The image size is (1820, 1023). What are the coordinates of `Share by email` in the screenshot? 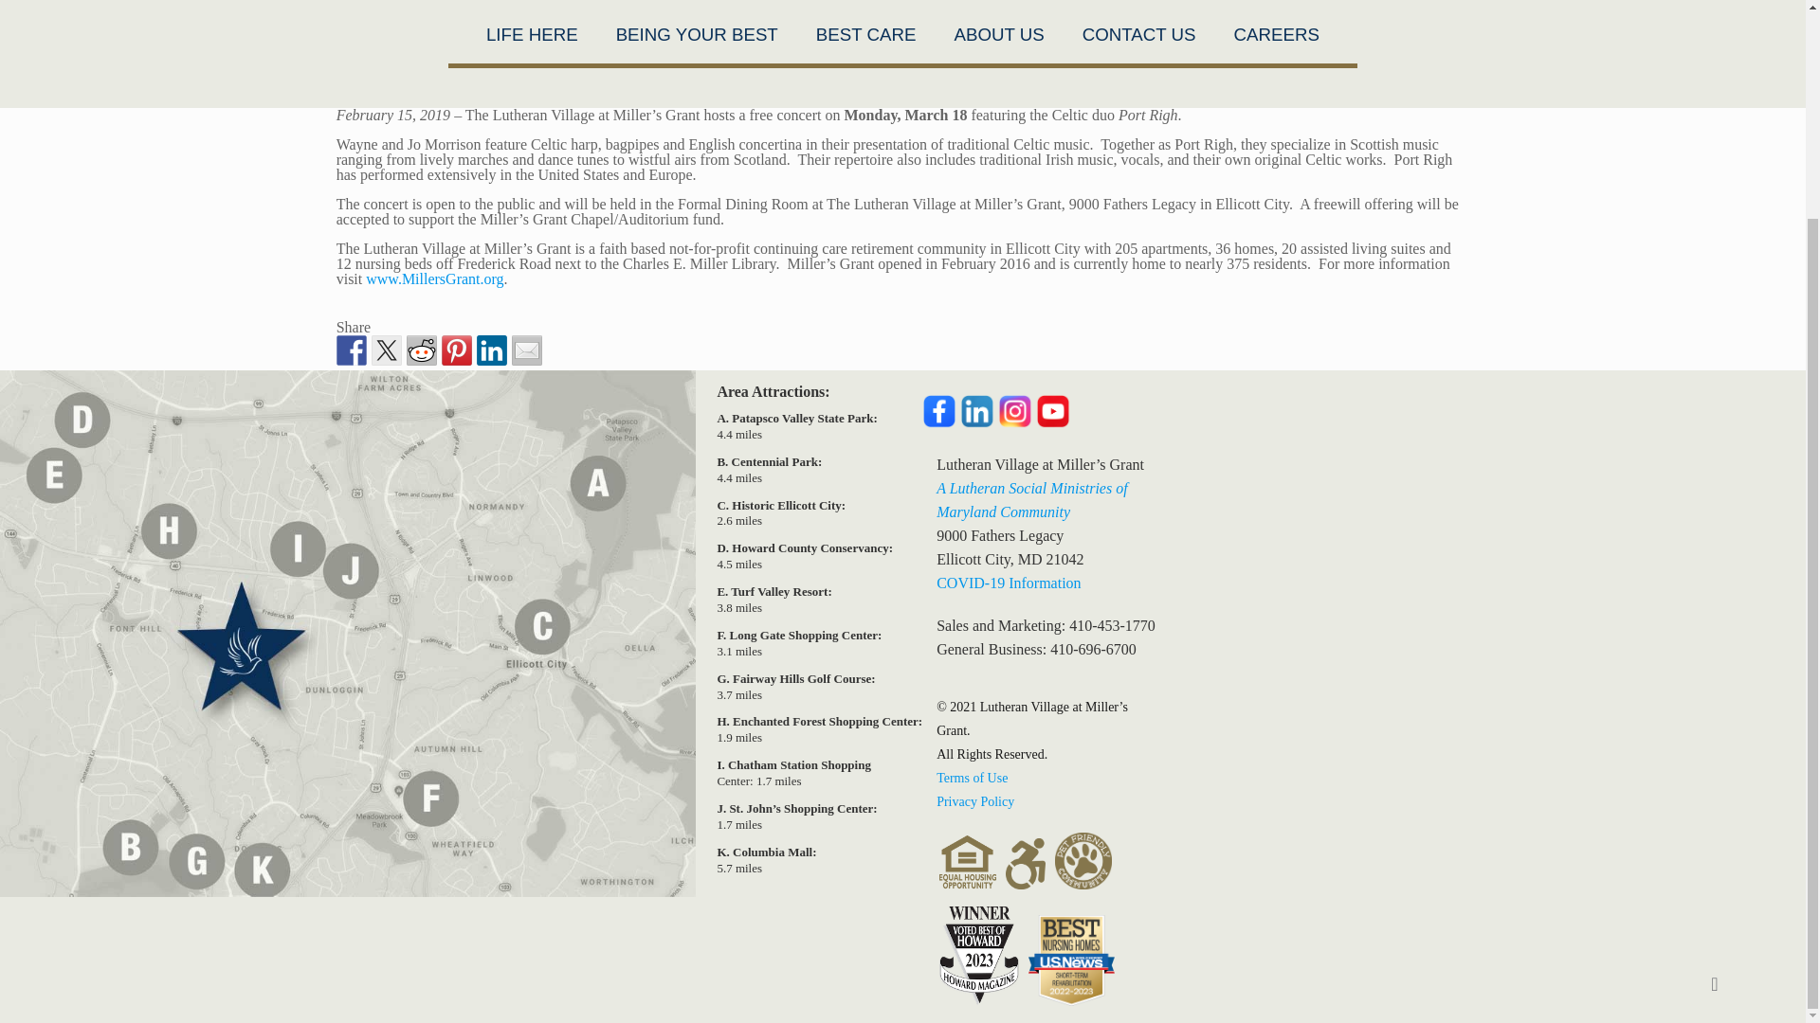 It's located at (527, 350).